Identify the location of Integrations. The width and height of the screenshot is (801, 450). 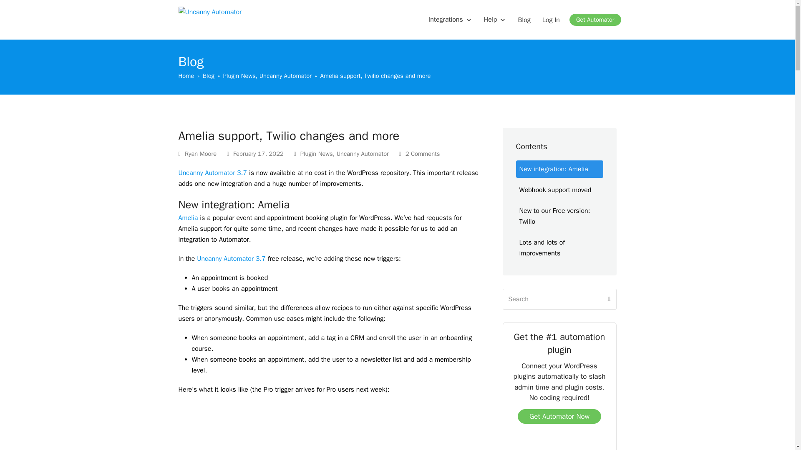
(451, 20).